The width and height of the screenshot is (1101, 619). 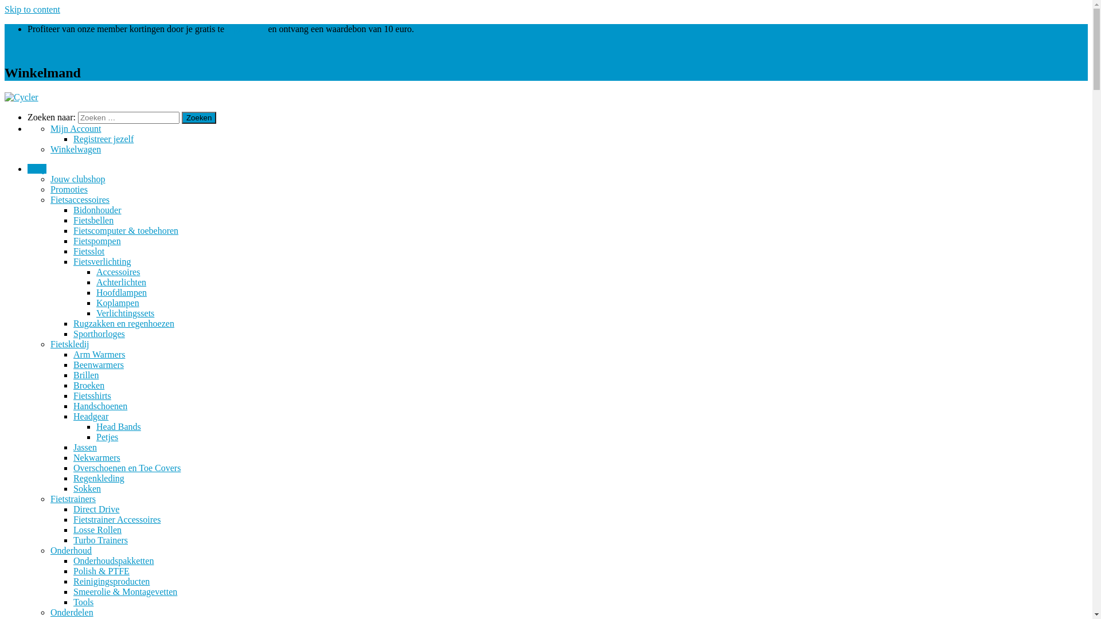 I want to click on Turbo Trainers, so click(x=101, y=540).